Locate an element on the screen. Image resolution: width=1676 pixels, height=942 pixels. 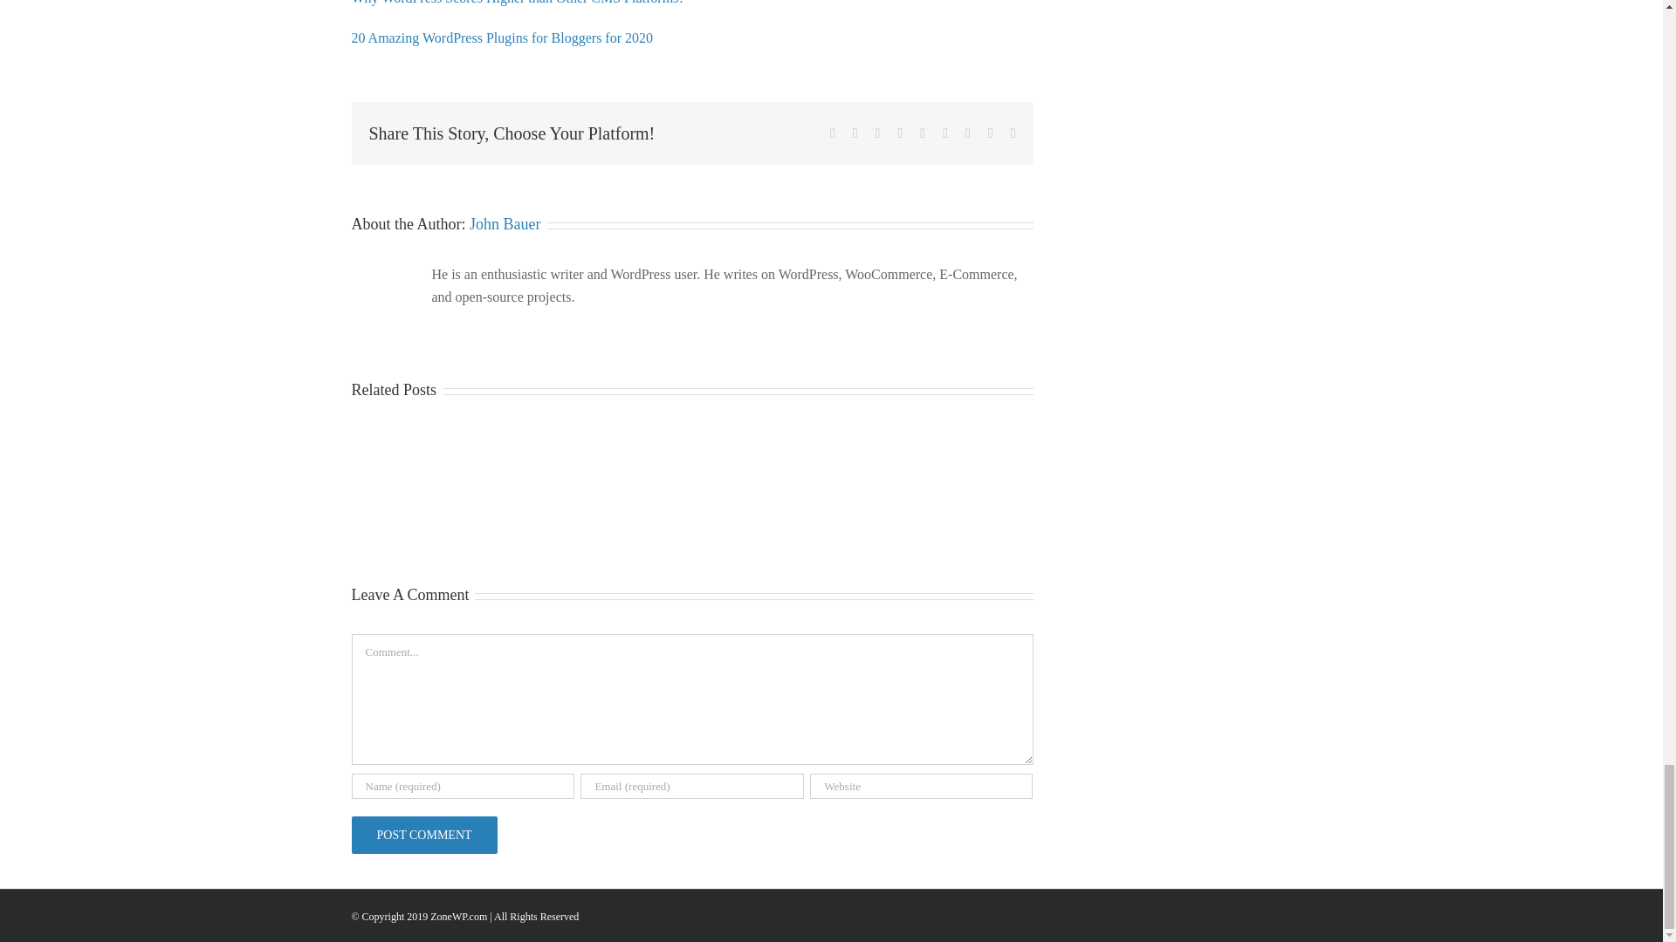
Posts by John Bauer is located at coordinates (505, 223).